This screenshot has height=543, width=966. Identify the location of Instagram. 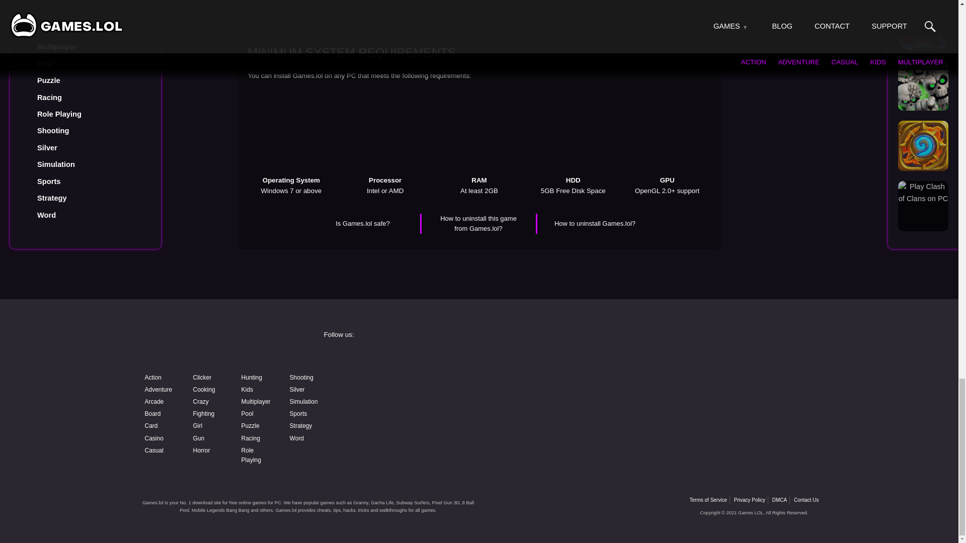
(556, 358).